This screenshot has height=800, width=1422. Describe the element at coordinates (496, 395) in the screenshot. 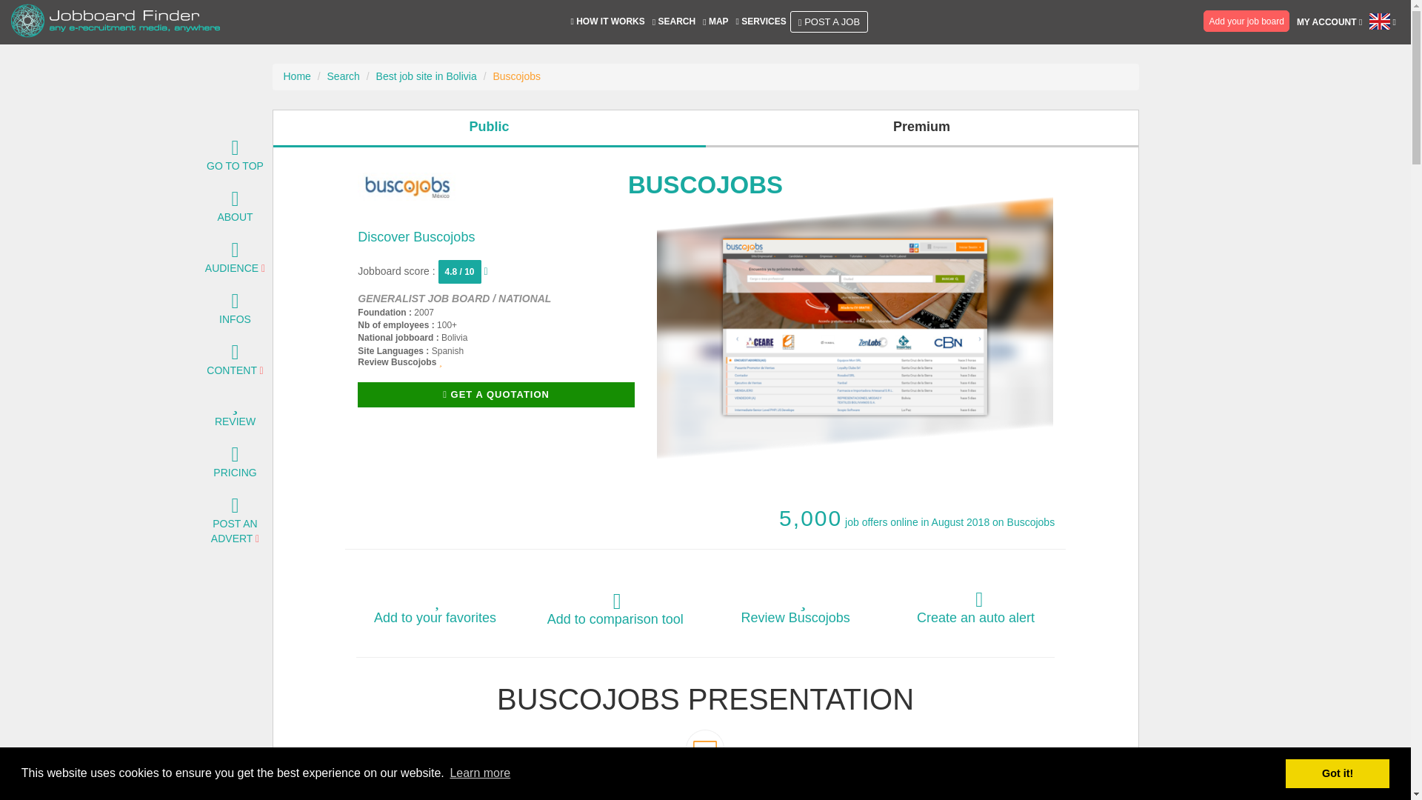

I see `5,000 job offers online in August 2018 on Buscojobs` at that location.